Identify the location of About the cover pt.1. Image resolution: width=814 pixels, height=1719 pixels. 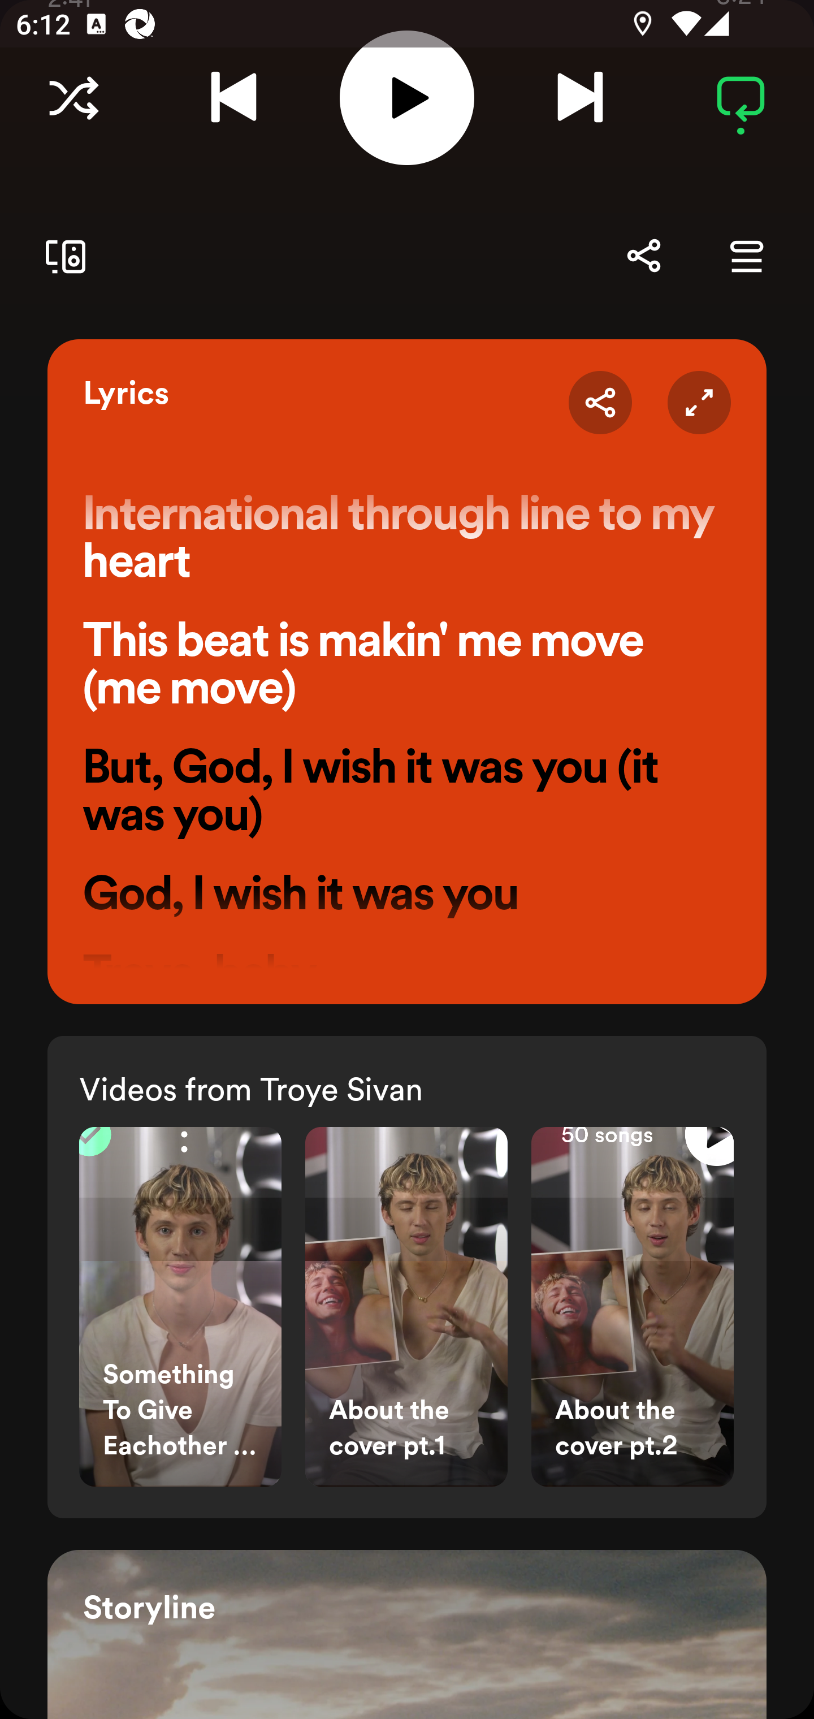
(406, 1307).